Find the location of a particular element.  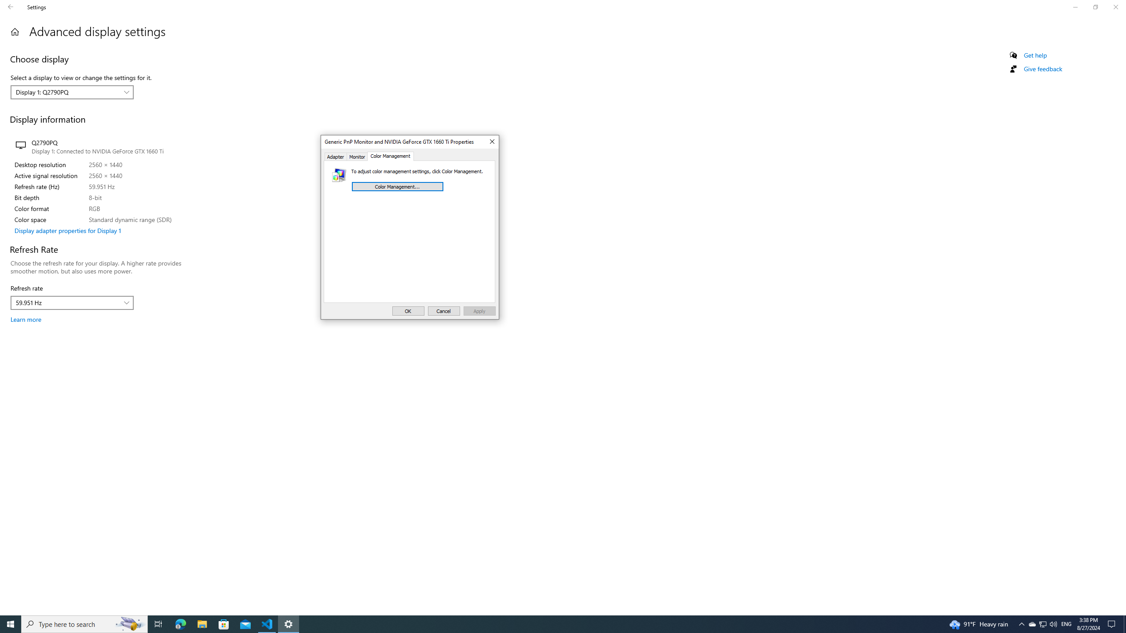

Microsoft Store is located at coordinates (546, 624).